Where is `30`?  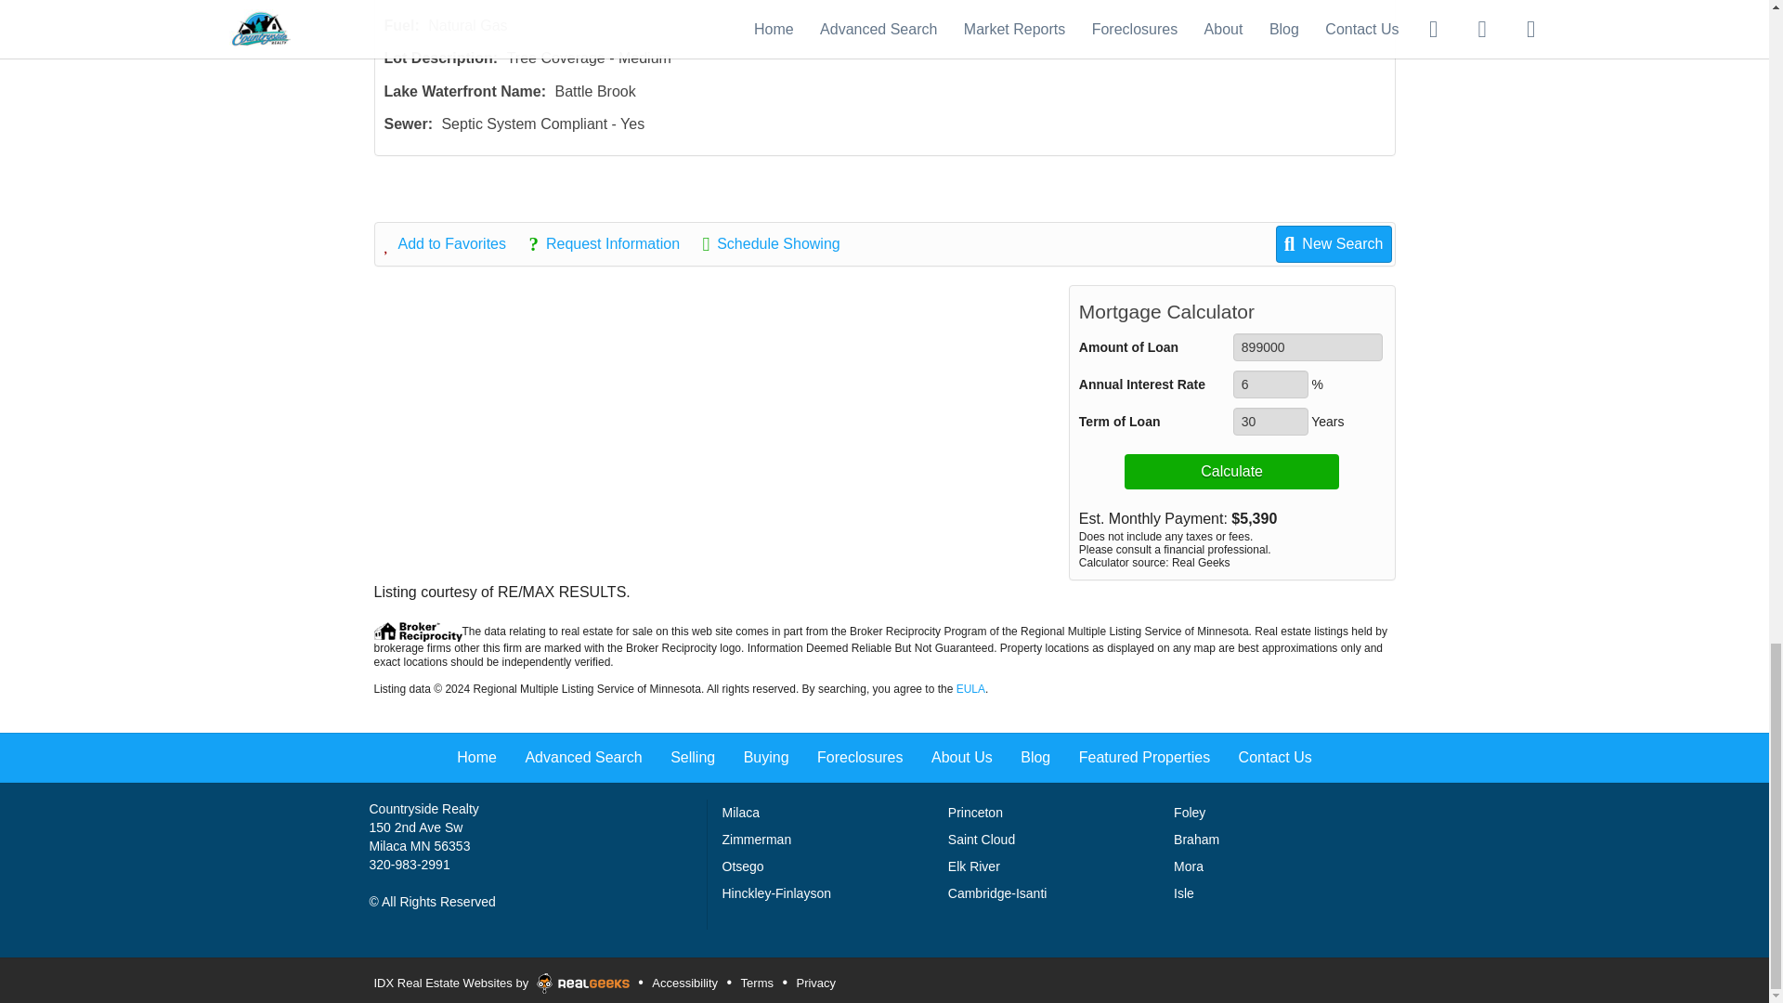
30 is located at coordinates (1270, 421).